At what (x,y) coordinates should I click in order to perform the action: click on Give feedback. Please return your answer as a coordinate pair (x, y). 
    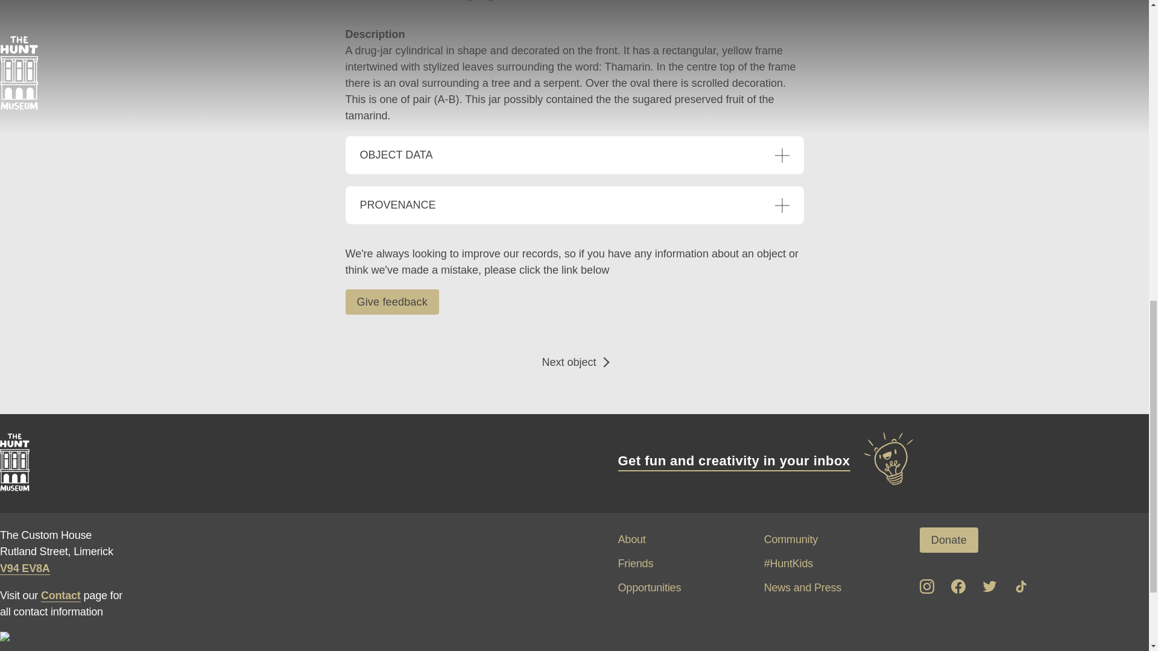
    Looking at the image, I should click on (392, 301).